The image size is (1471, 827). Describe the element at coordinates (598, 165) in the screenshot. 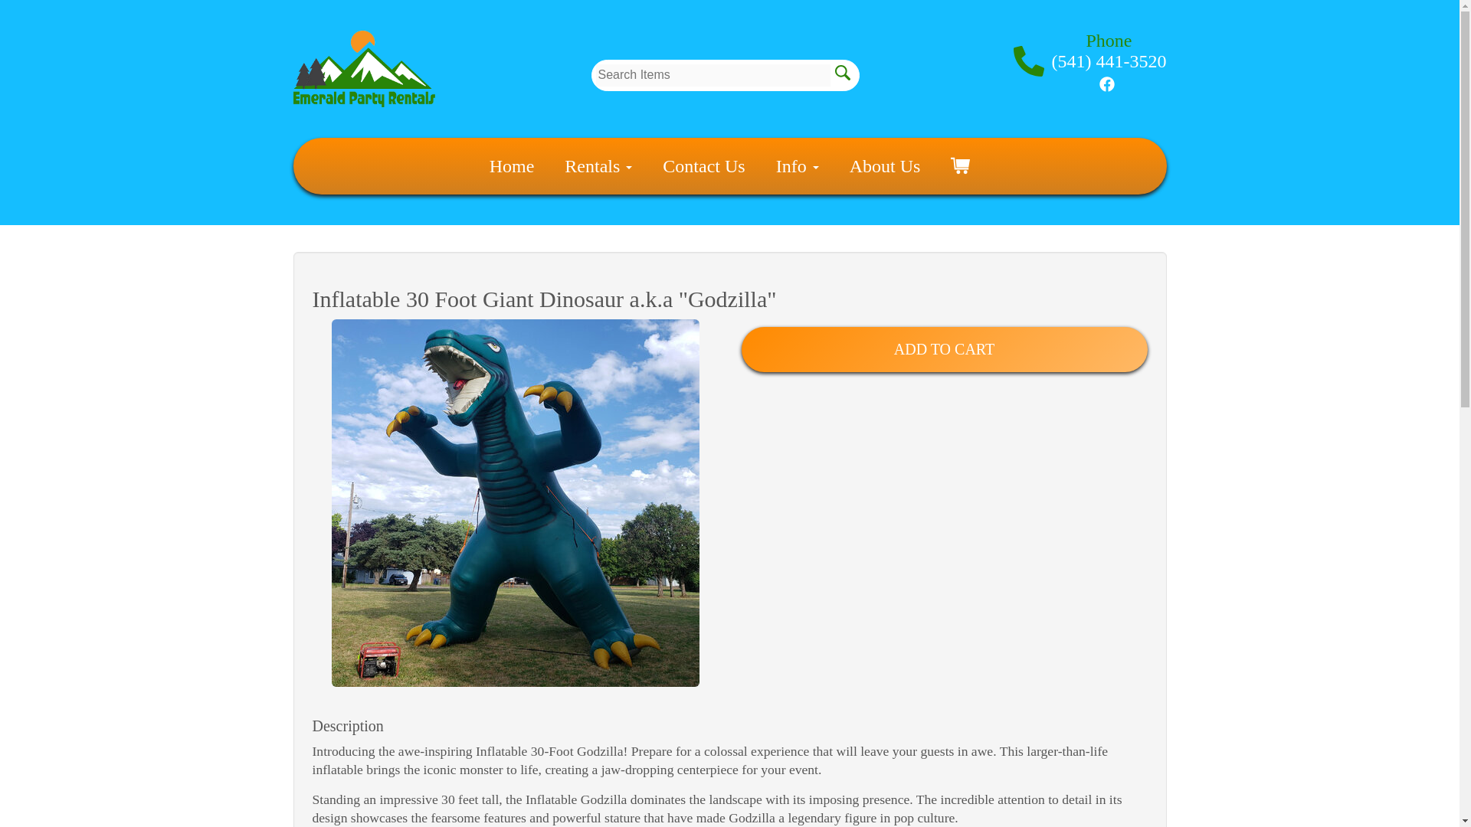

I see `Rentals` at that location.